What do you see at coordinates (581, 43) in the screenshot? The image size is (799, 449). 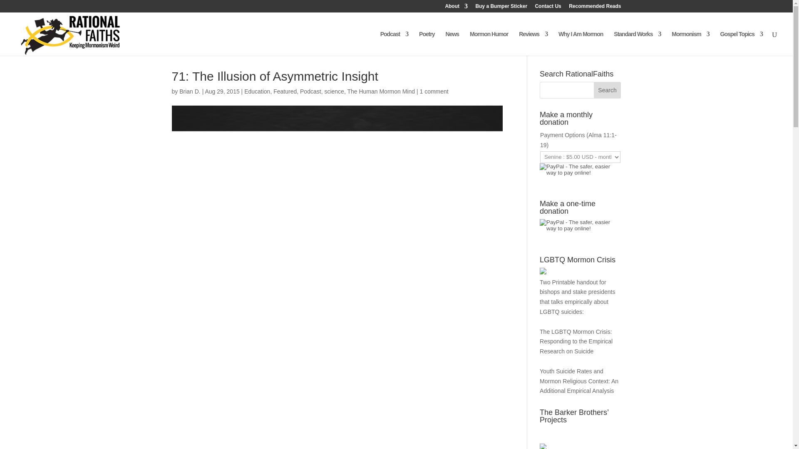 I see `Why I Am Mormon` at bounding box center [581, 43].